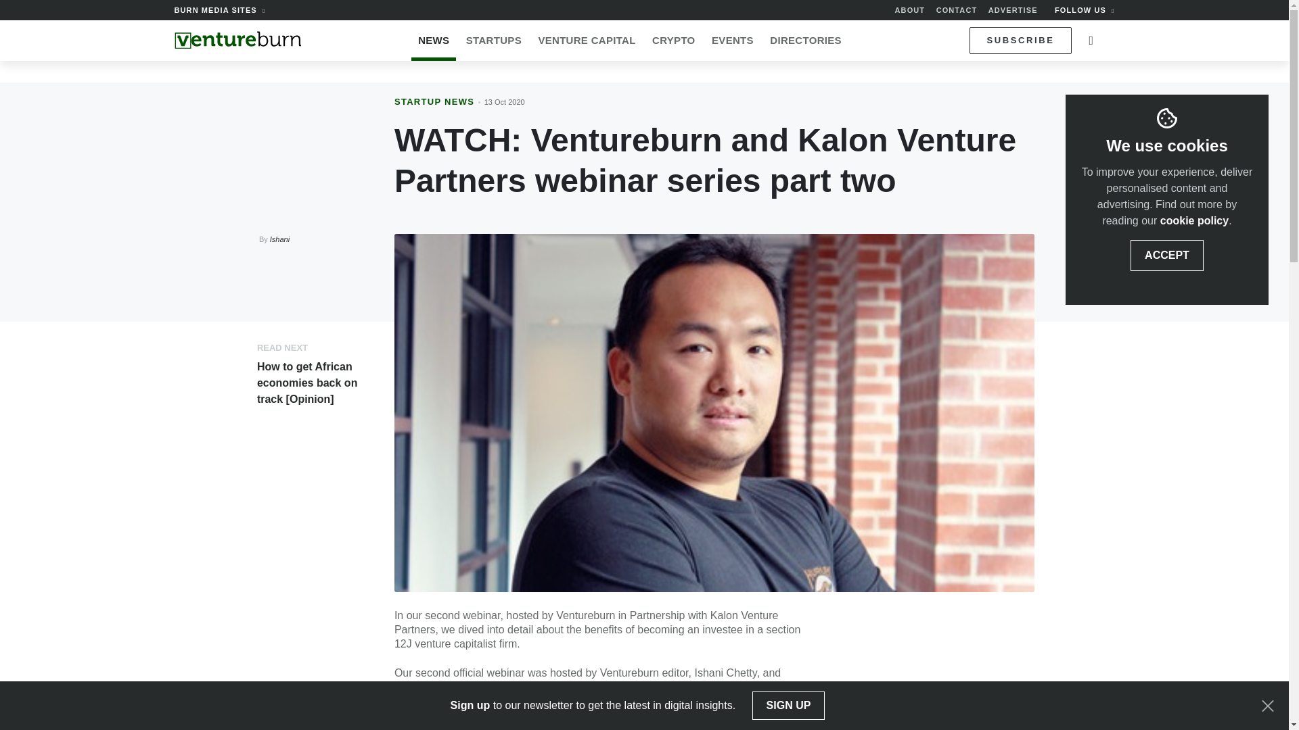 The width and height of the screenshot is (1299, 730). I want to click on ADVERTISE, so click(1013, 9).